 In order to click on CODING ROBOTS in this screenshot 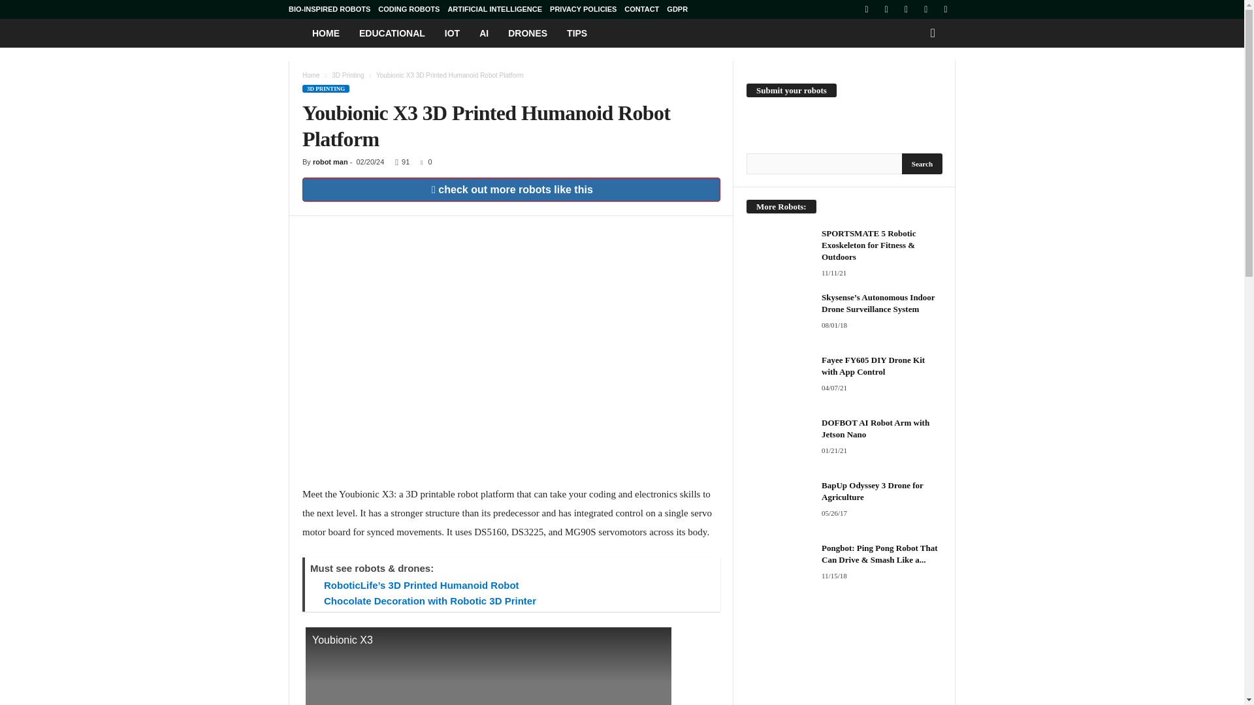, I will do `click(409, 9)`.